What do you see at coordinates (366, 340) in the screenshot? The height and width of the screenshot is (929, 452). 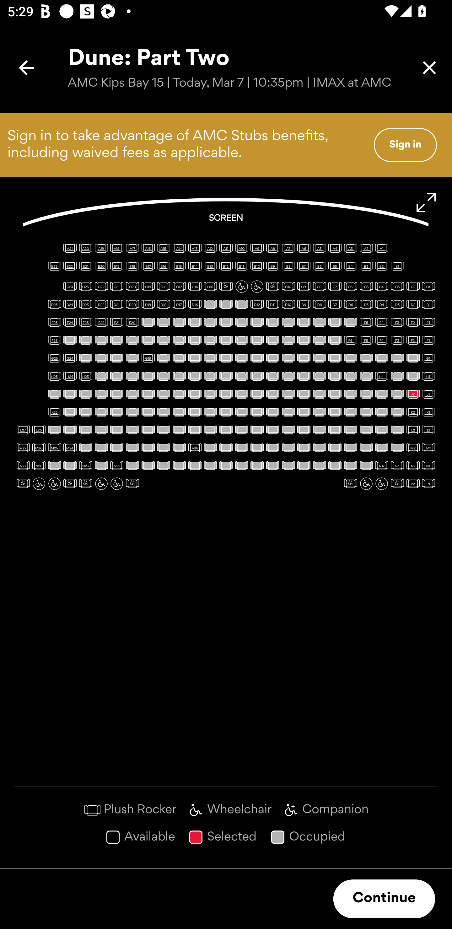 I see `F5, Regular seat, available` at bounding box center [366, 340].